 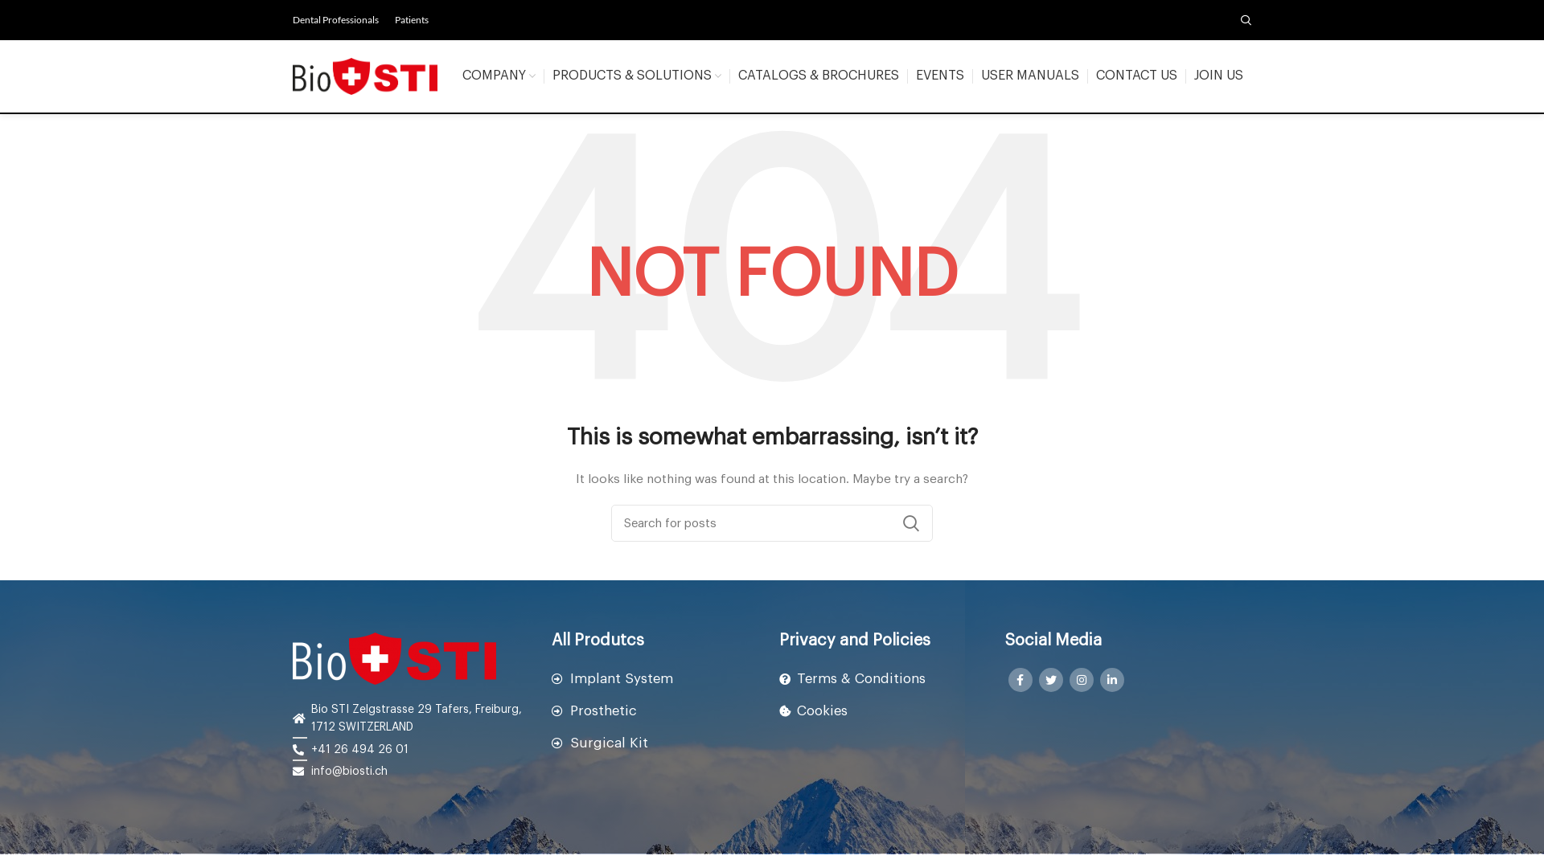 What do you see at coordinates (819, 76) in the screenshot?
I see `CATALOGS & BROCHURES` at bounding box center [819, 76].